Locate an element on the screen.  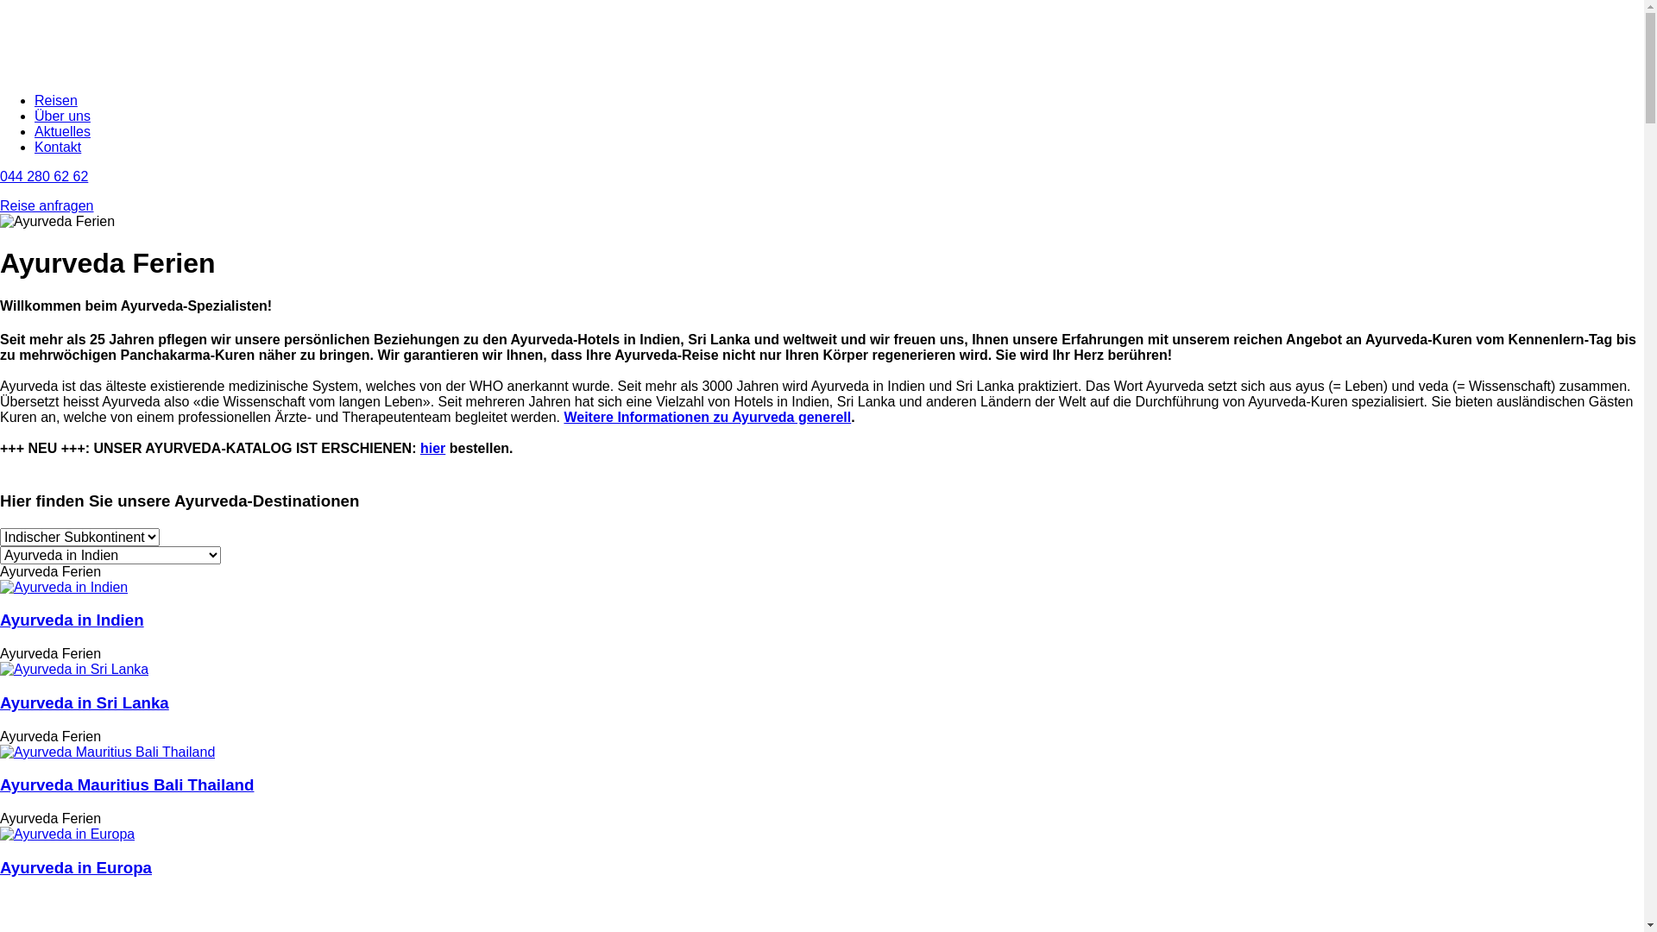
Ayurveda Ferien is located at coordinates (57, 222).